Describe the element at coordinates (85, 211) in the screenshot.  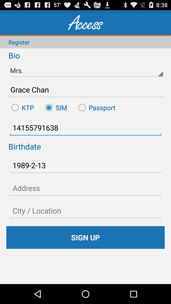
I see `enter city` at that location.